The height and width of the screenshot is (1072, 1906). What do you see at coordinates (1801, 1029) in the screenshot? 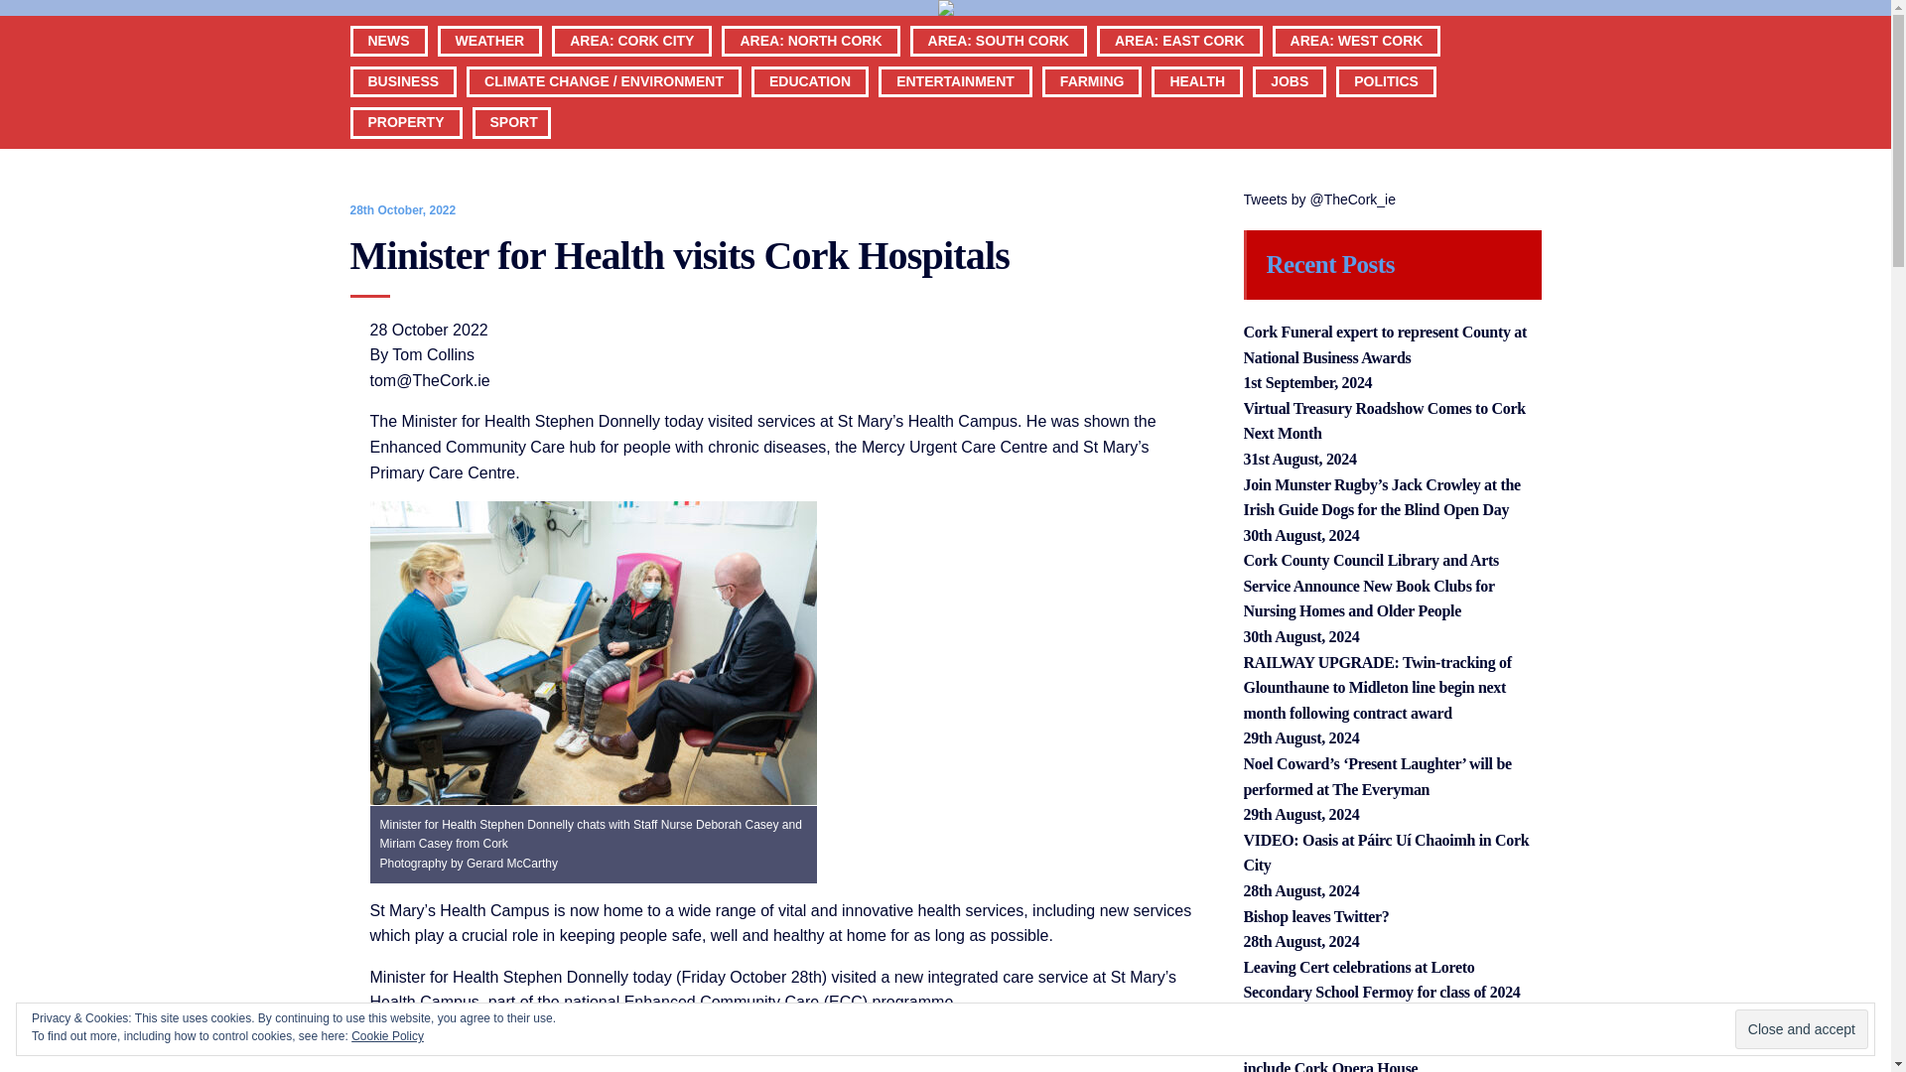
I see `Close and accept` at bounding box center [1801, 1029].